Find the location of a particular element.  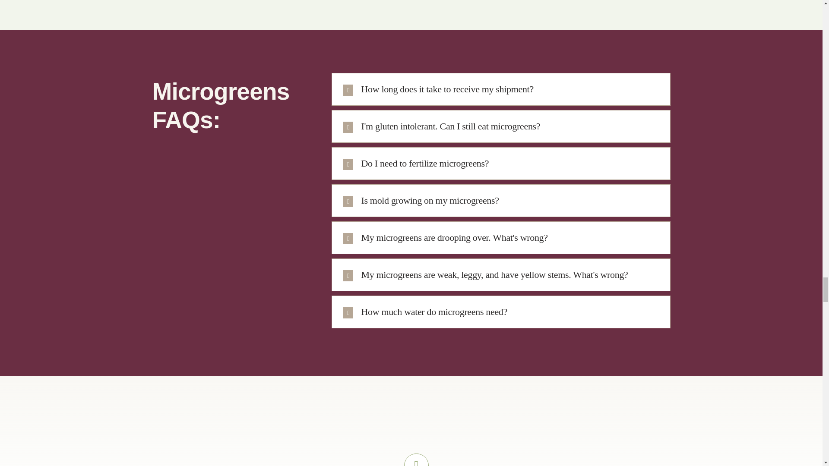

How long does it take to receive my shipment? is located at coordinates (501, 89).